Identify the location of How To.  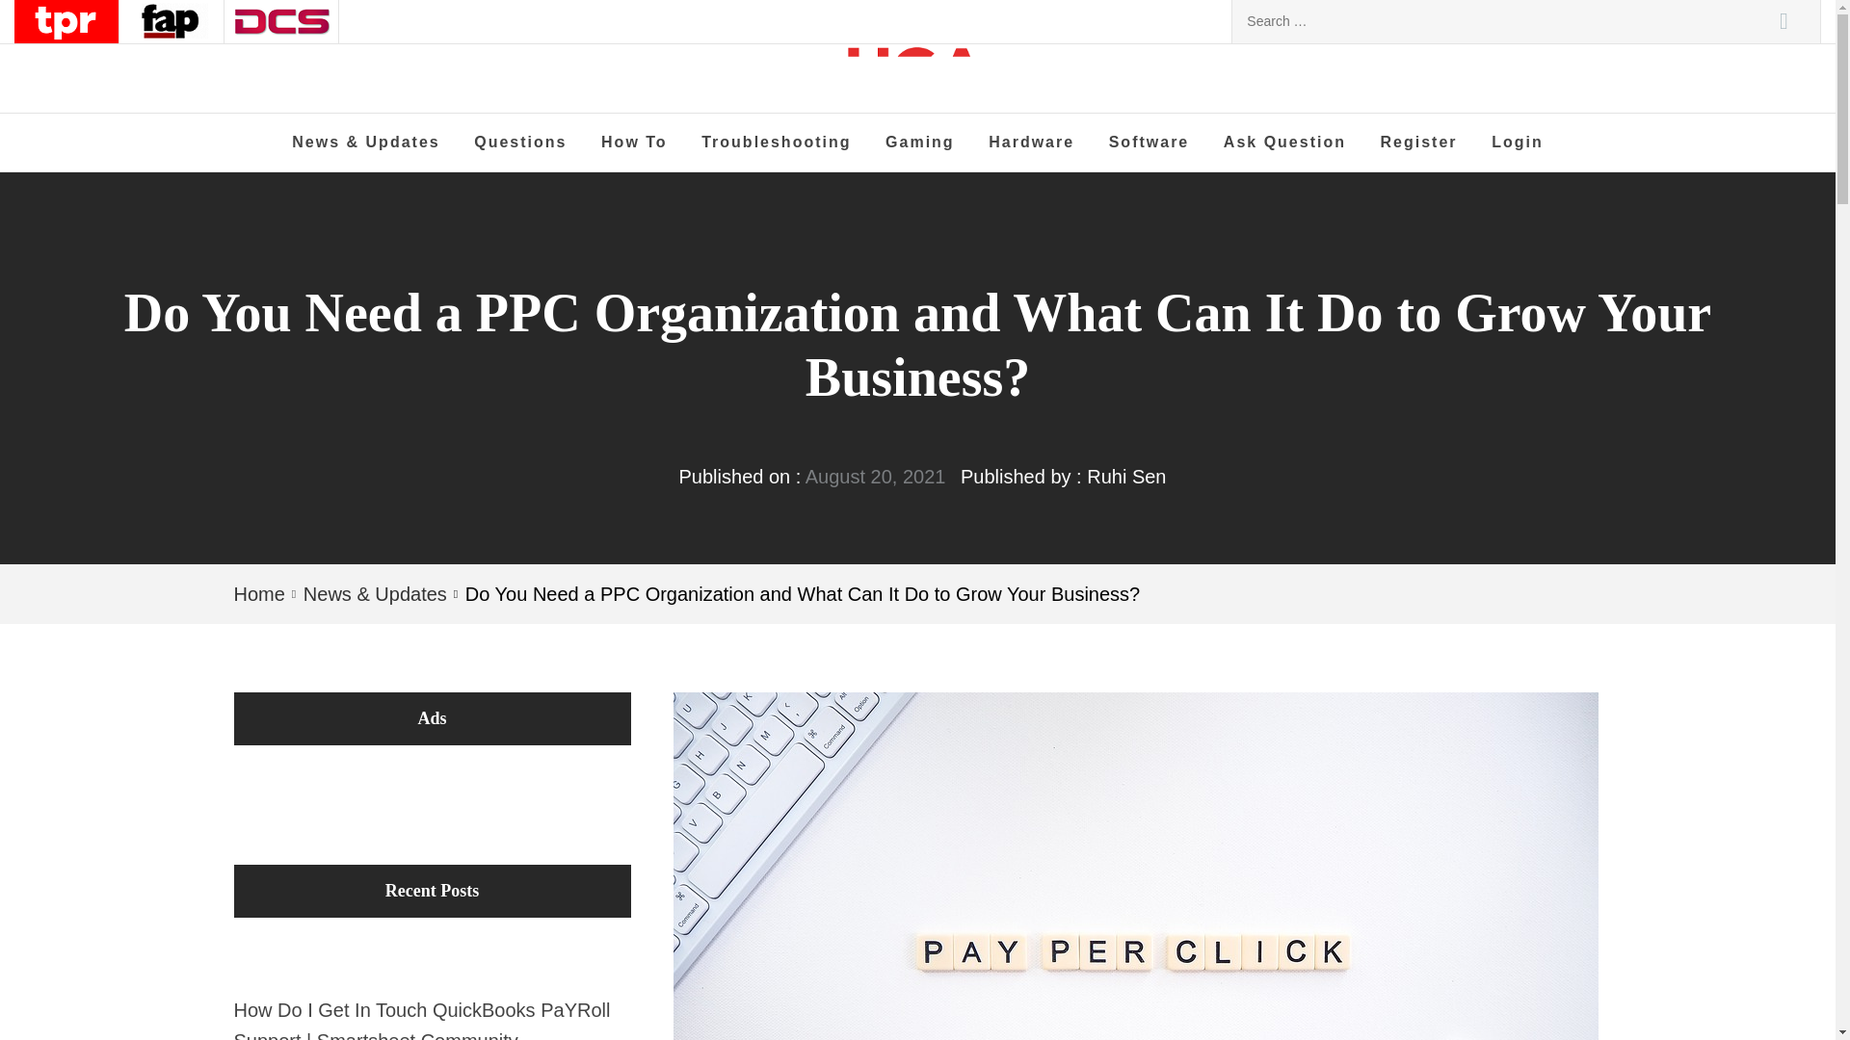
(634, 143).